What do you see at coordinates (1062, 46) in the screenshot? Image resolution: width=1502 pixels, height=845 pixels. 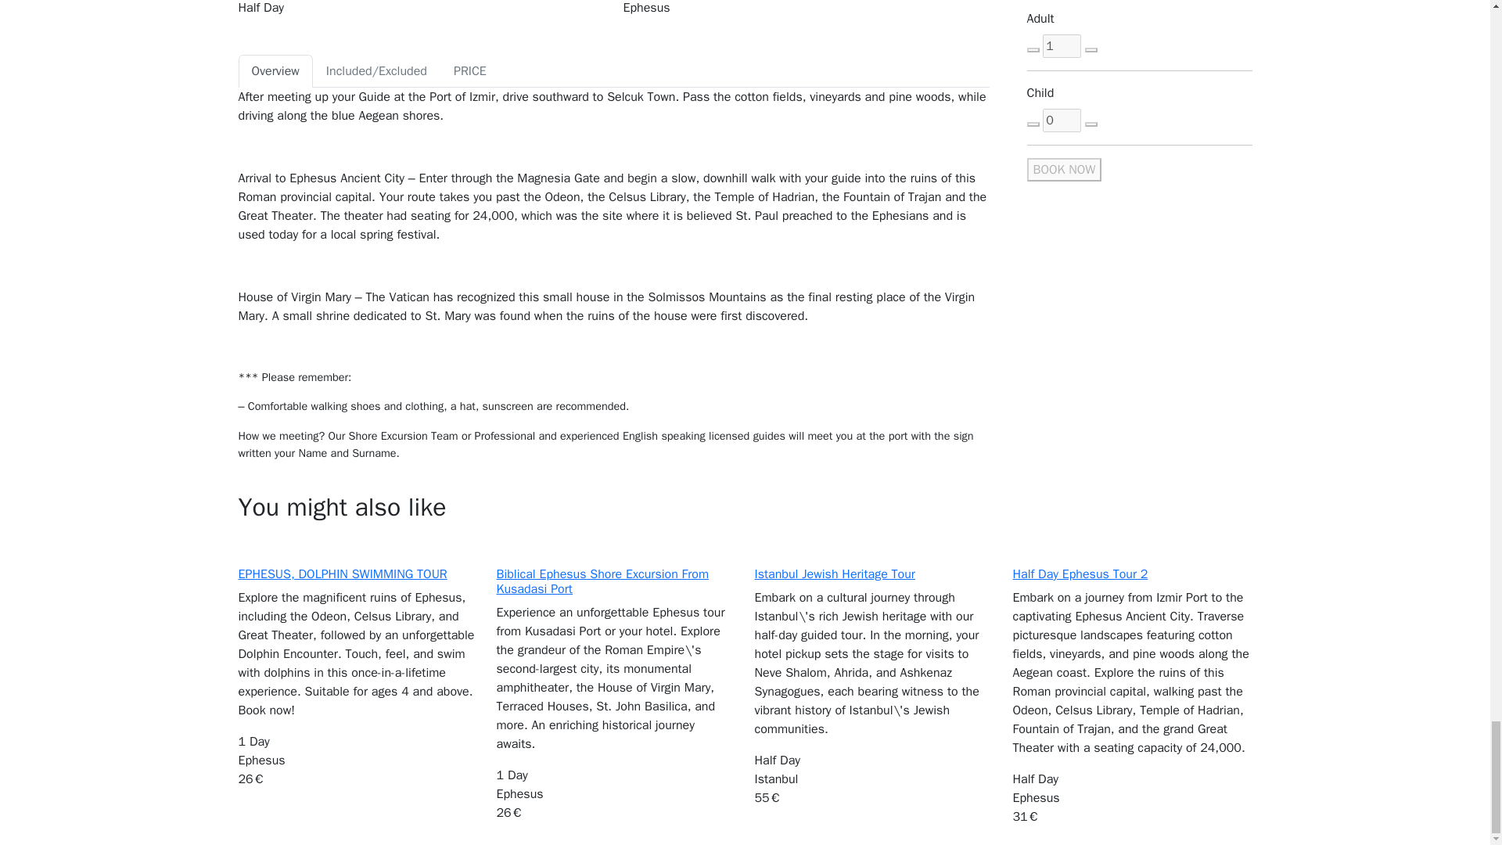 I see `1` at bounding box center [1062, 46].